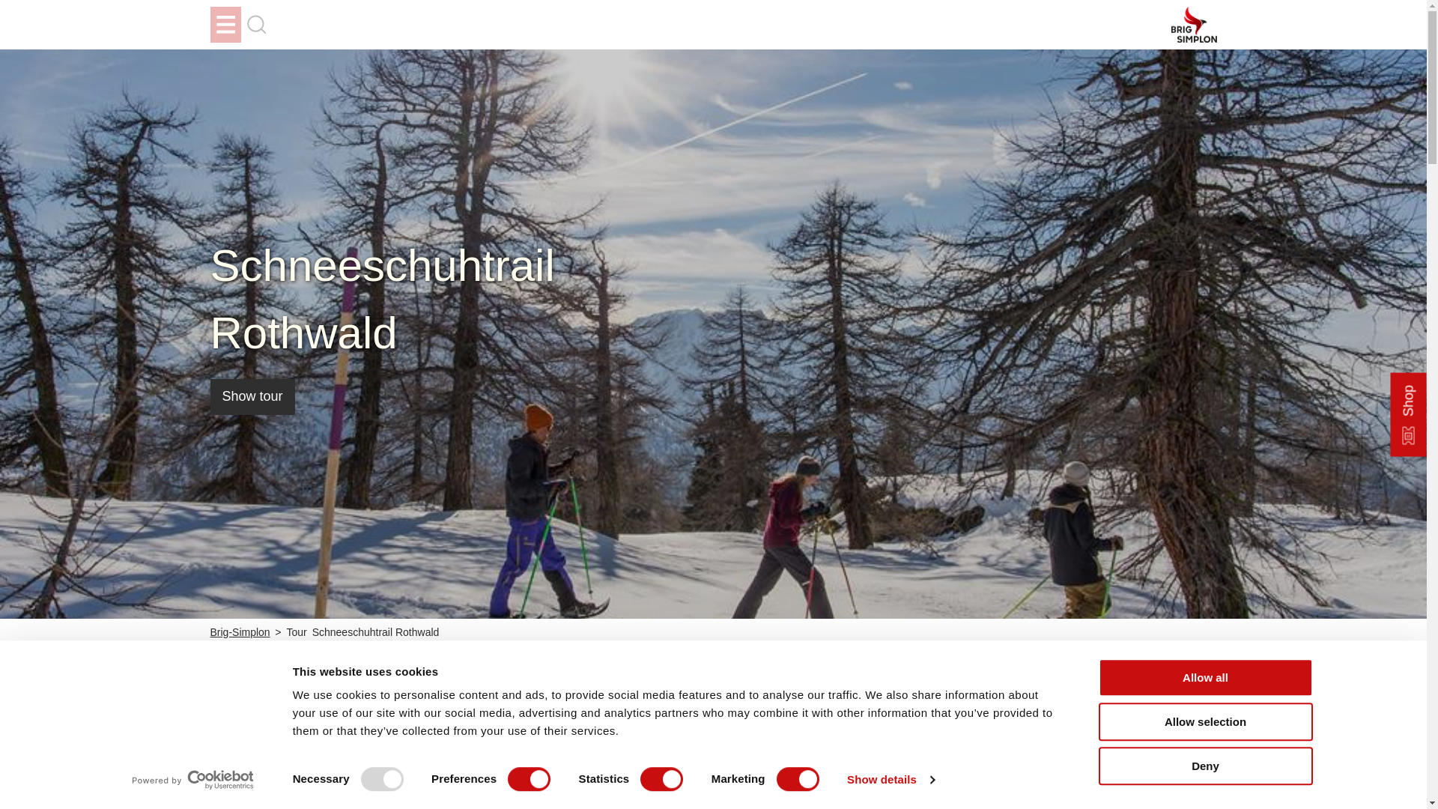  I want to click on Show tour, so click(252, 397).